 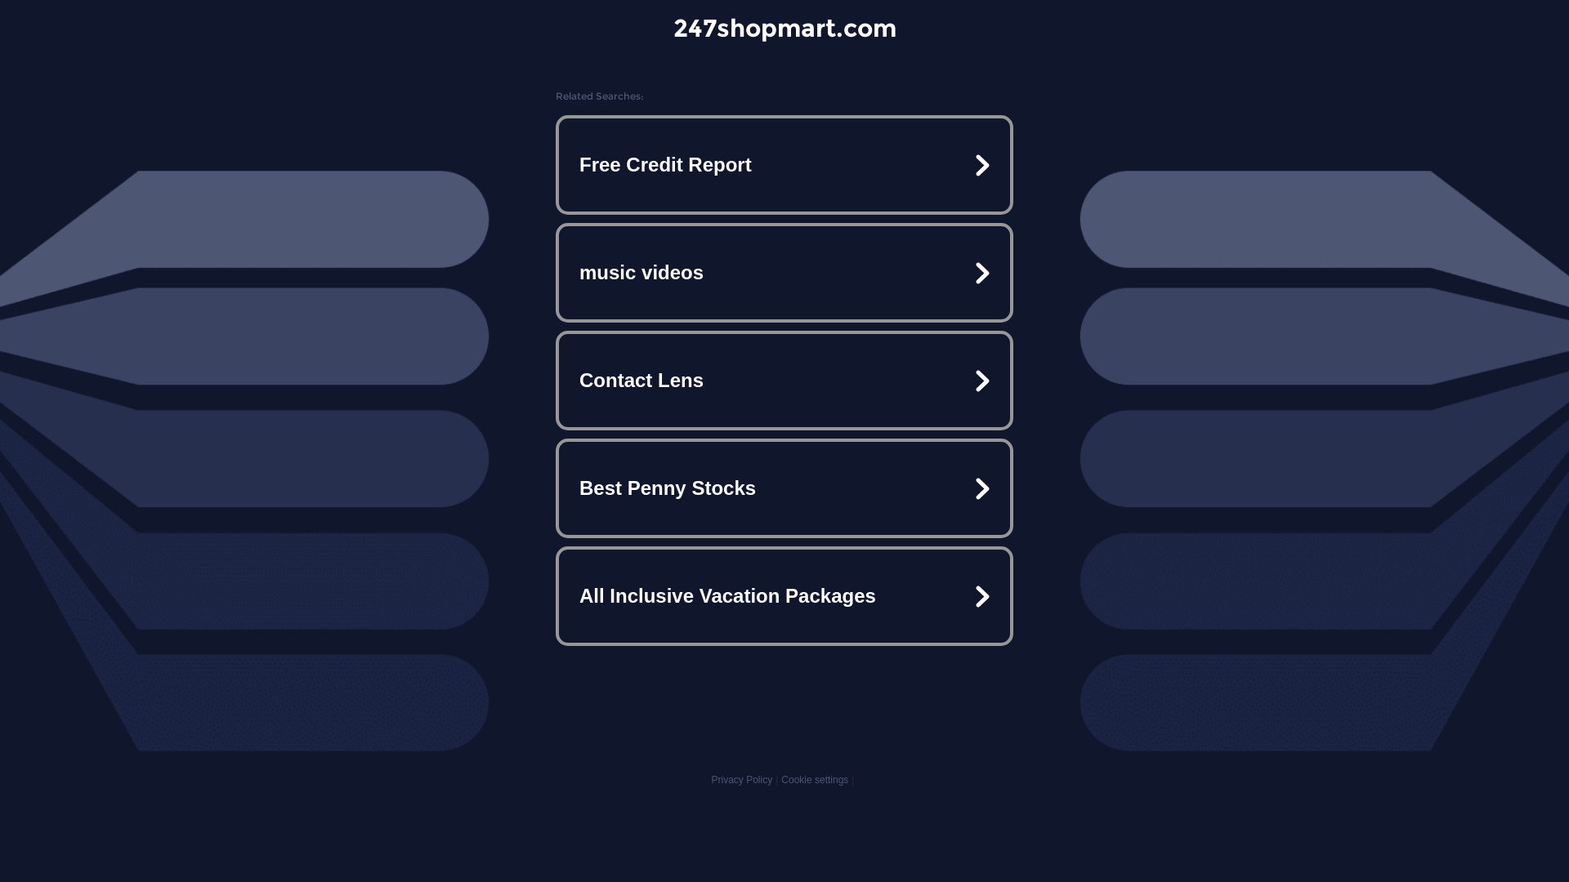 I want to click on Contact Lens, so click(x=784, y=381).